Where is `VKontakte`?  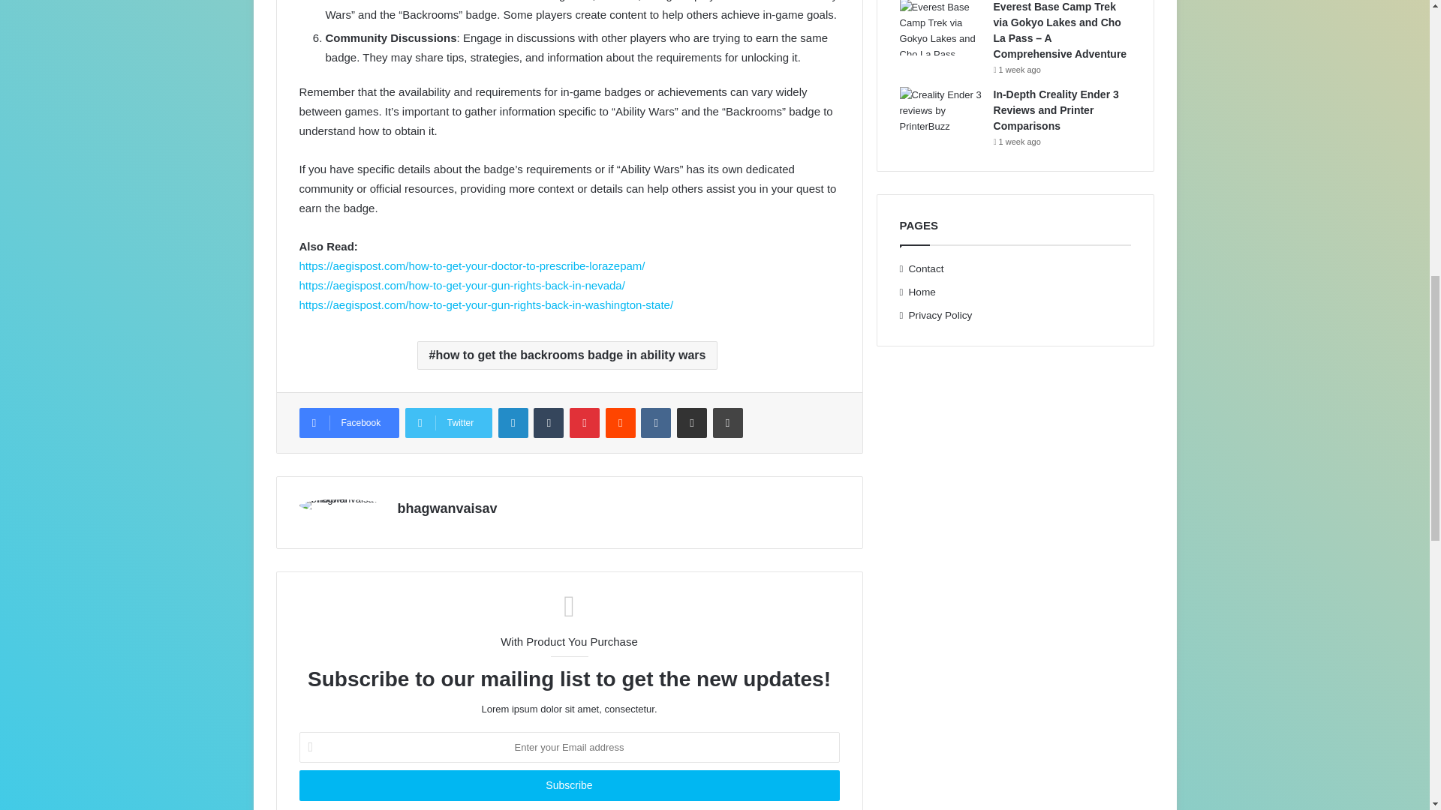
VKontakte is located at coordinates (656, 423).